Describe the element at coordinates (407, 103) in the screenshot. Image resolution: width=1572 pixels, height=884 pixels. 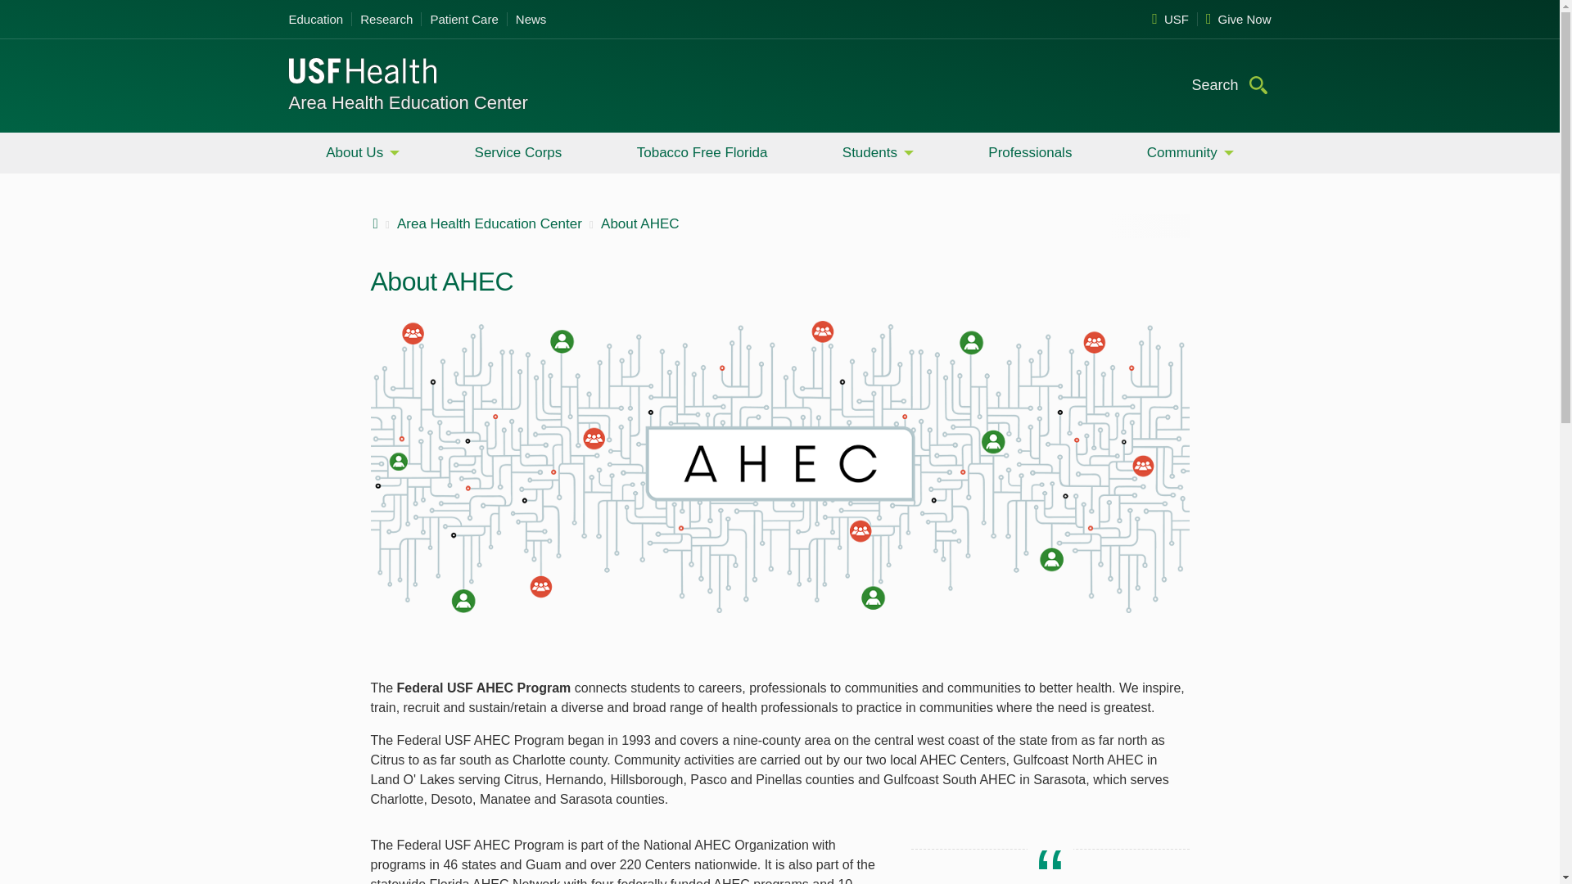
I see `Area Health Education Center` at that location.